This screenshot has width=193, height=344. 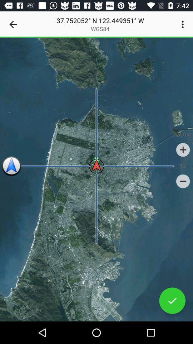 I want to click on tap the icon at the top left corner, so click(x=13, y=24).